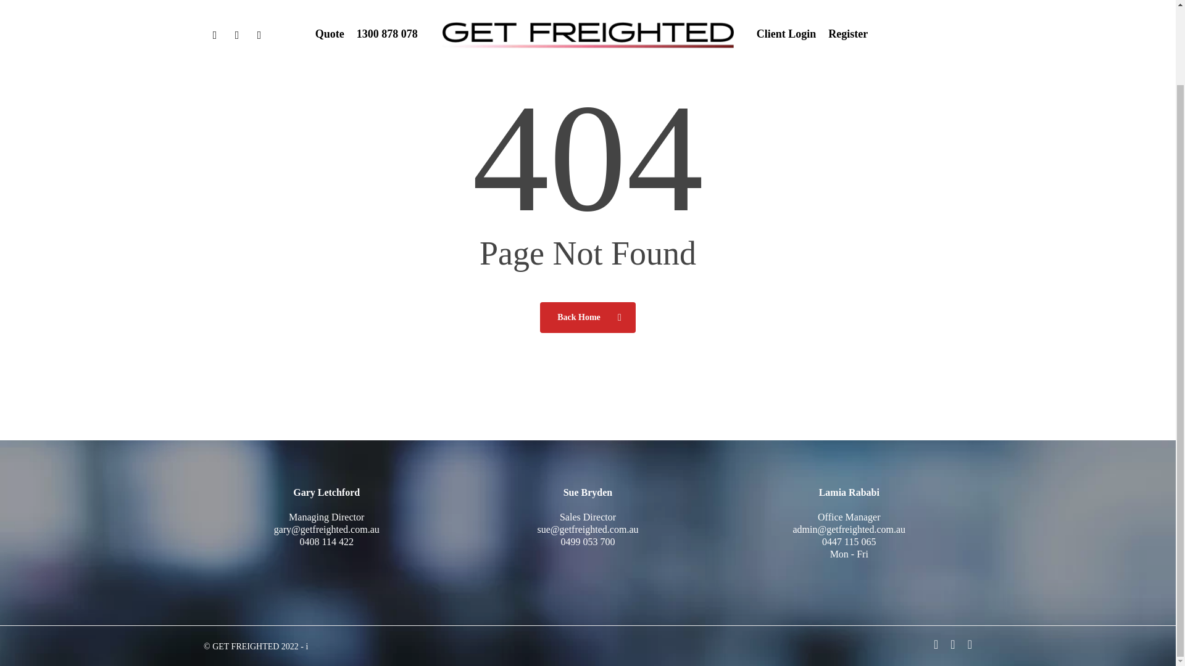 The height and width of the screenshot is (666, 1185). Describe the element at coordinates (588, 317) in the screenshot. I see `Back Home` at that location.